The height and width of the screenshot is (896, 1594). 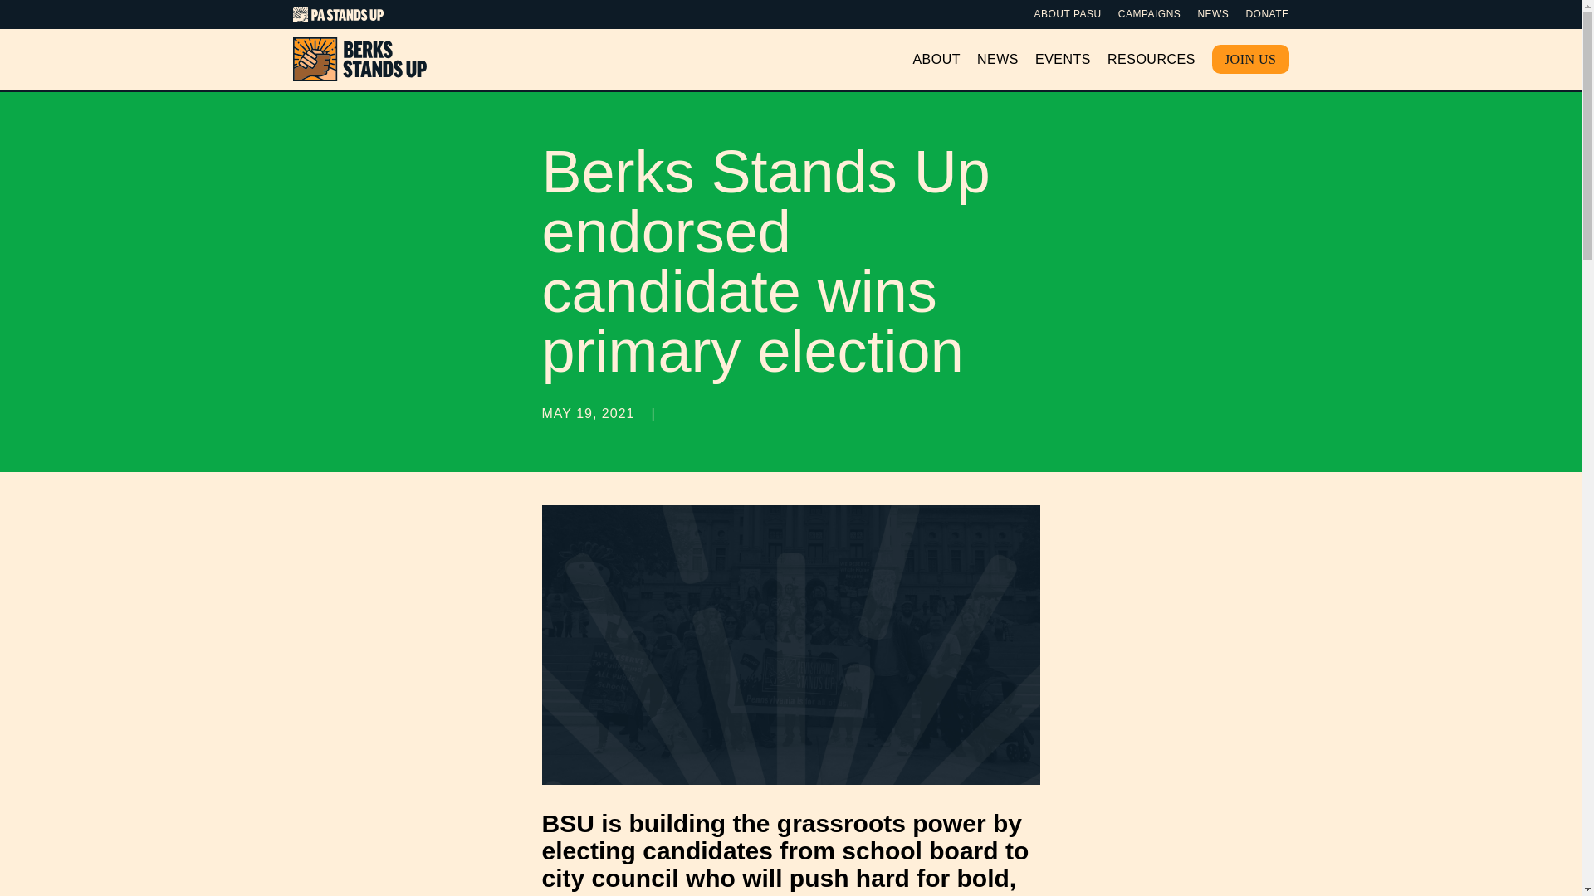 I want to click on DONATE, so click(x=1266, y=13).